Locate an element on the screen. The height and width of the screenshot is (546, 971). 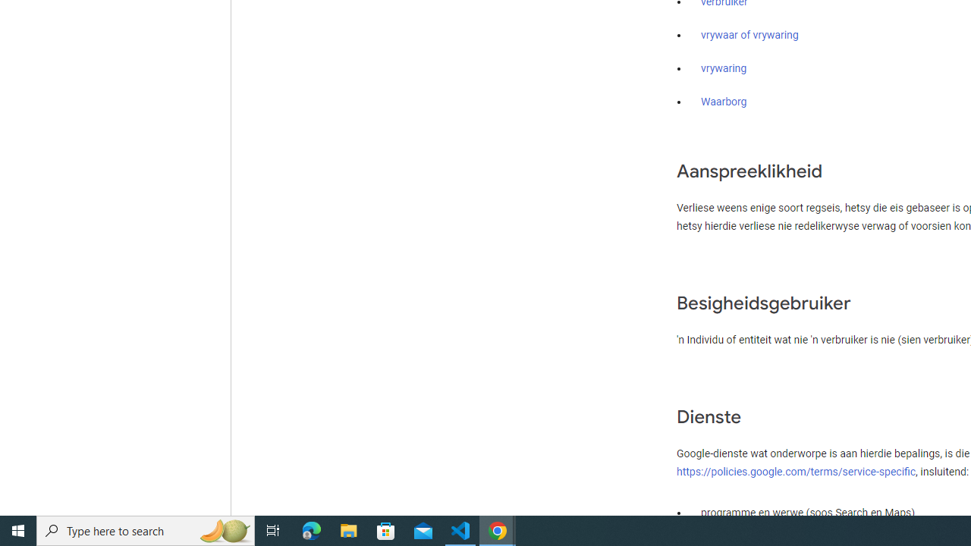
https://policies.google.com/terms/service-specific is located at coordinates (797, 471).